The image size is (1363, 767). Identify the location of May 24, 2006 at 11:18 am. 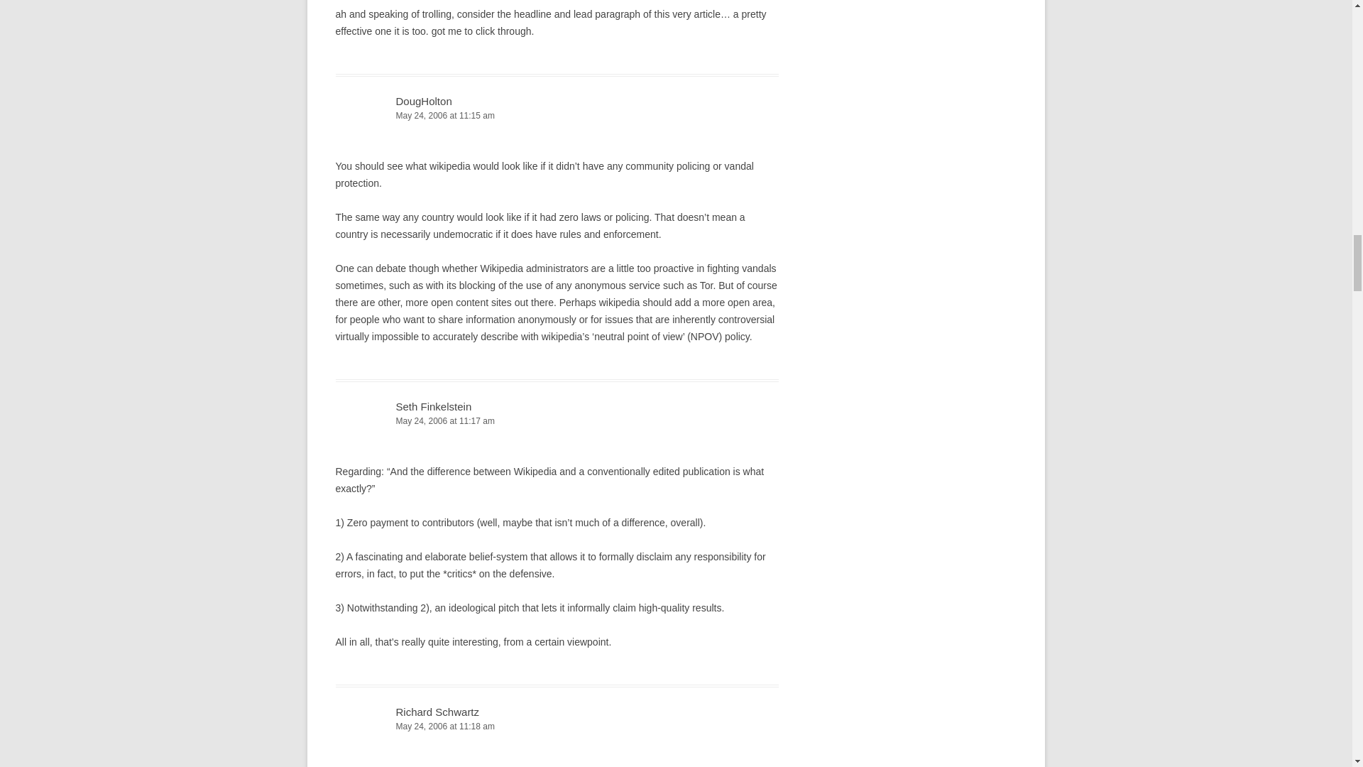
(557, 727).